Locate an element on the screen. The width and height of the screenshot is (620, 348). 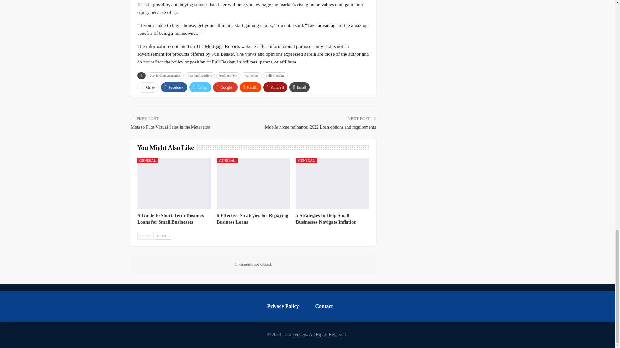
Facebook is located at coordinates (174, 87).